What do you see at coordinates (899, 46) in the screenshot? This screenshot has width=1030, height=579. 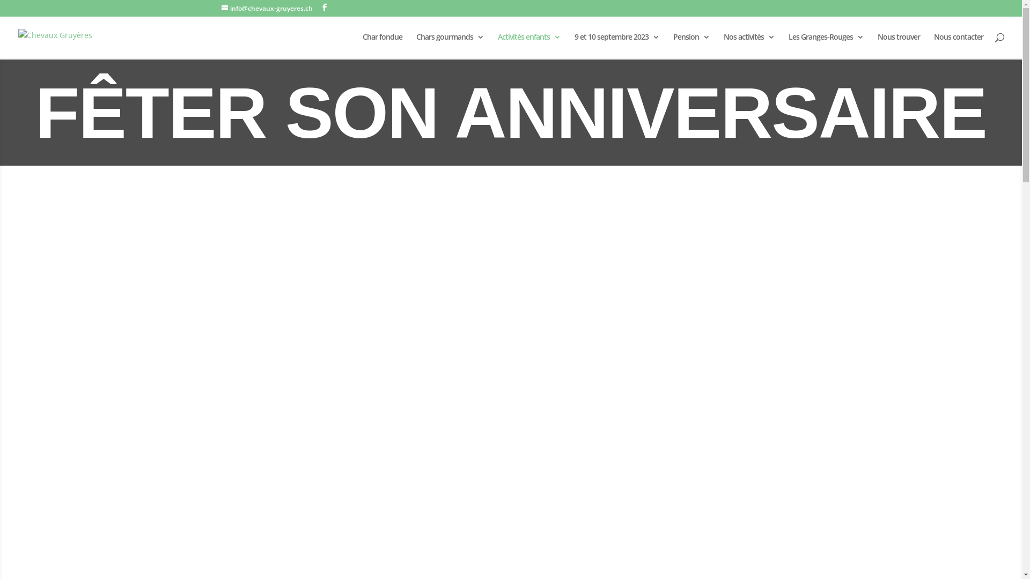 I see `Nous trouver` at bounding box center [899, 46].